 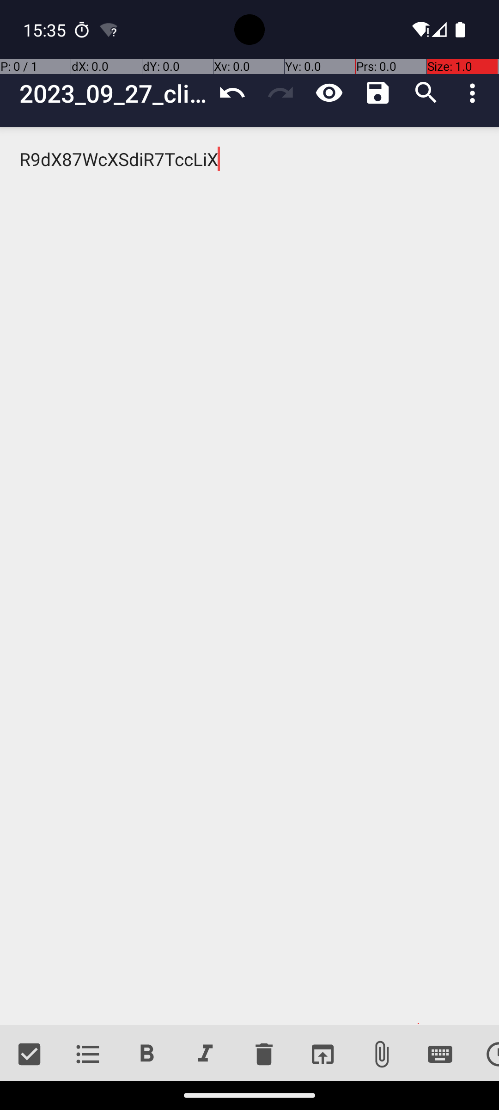 What do you see at coordinates (88, 1054) in the screenshot?
I see `Unordered list` at bounding box center [88, 1054].